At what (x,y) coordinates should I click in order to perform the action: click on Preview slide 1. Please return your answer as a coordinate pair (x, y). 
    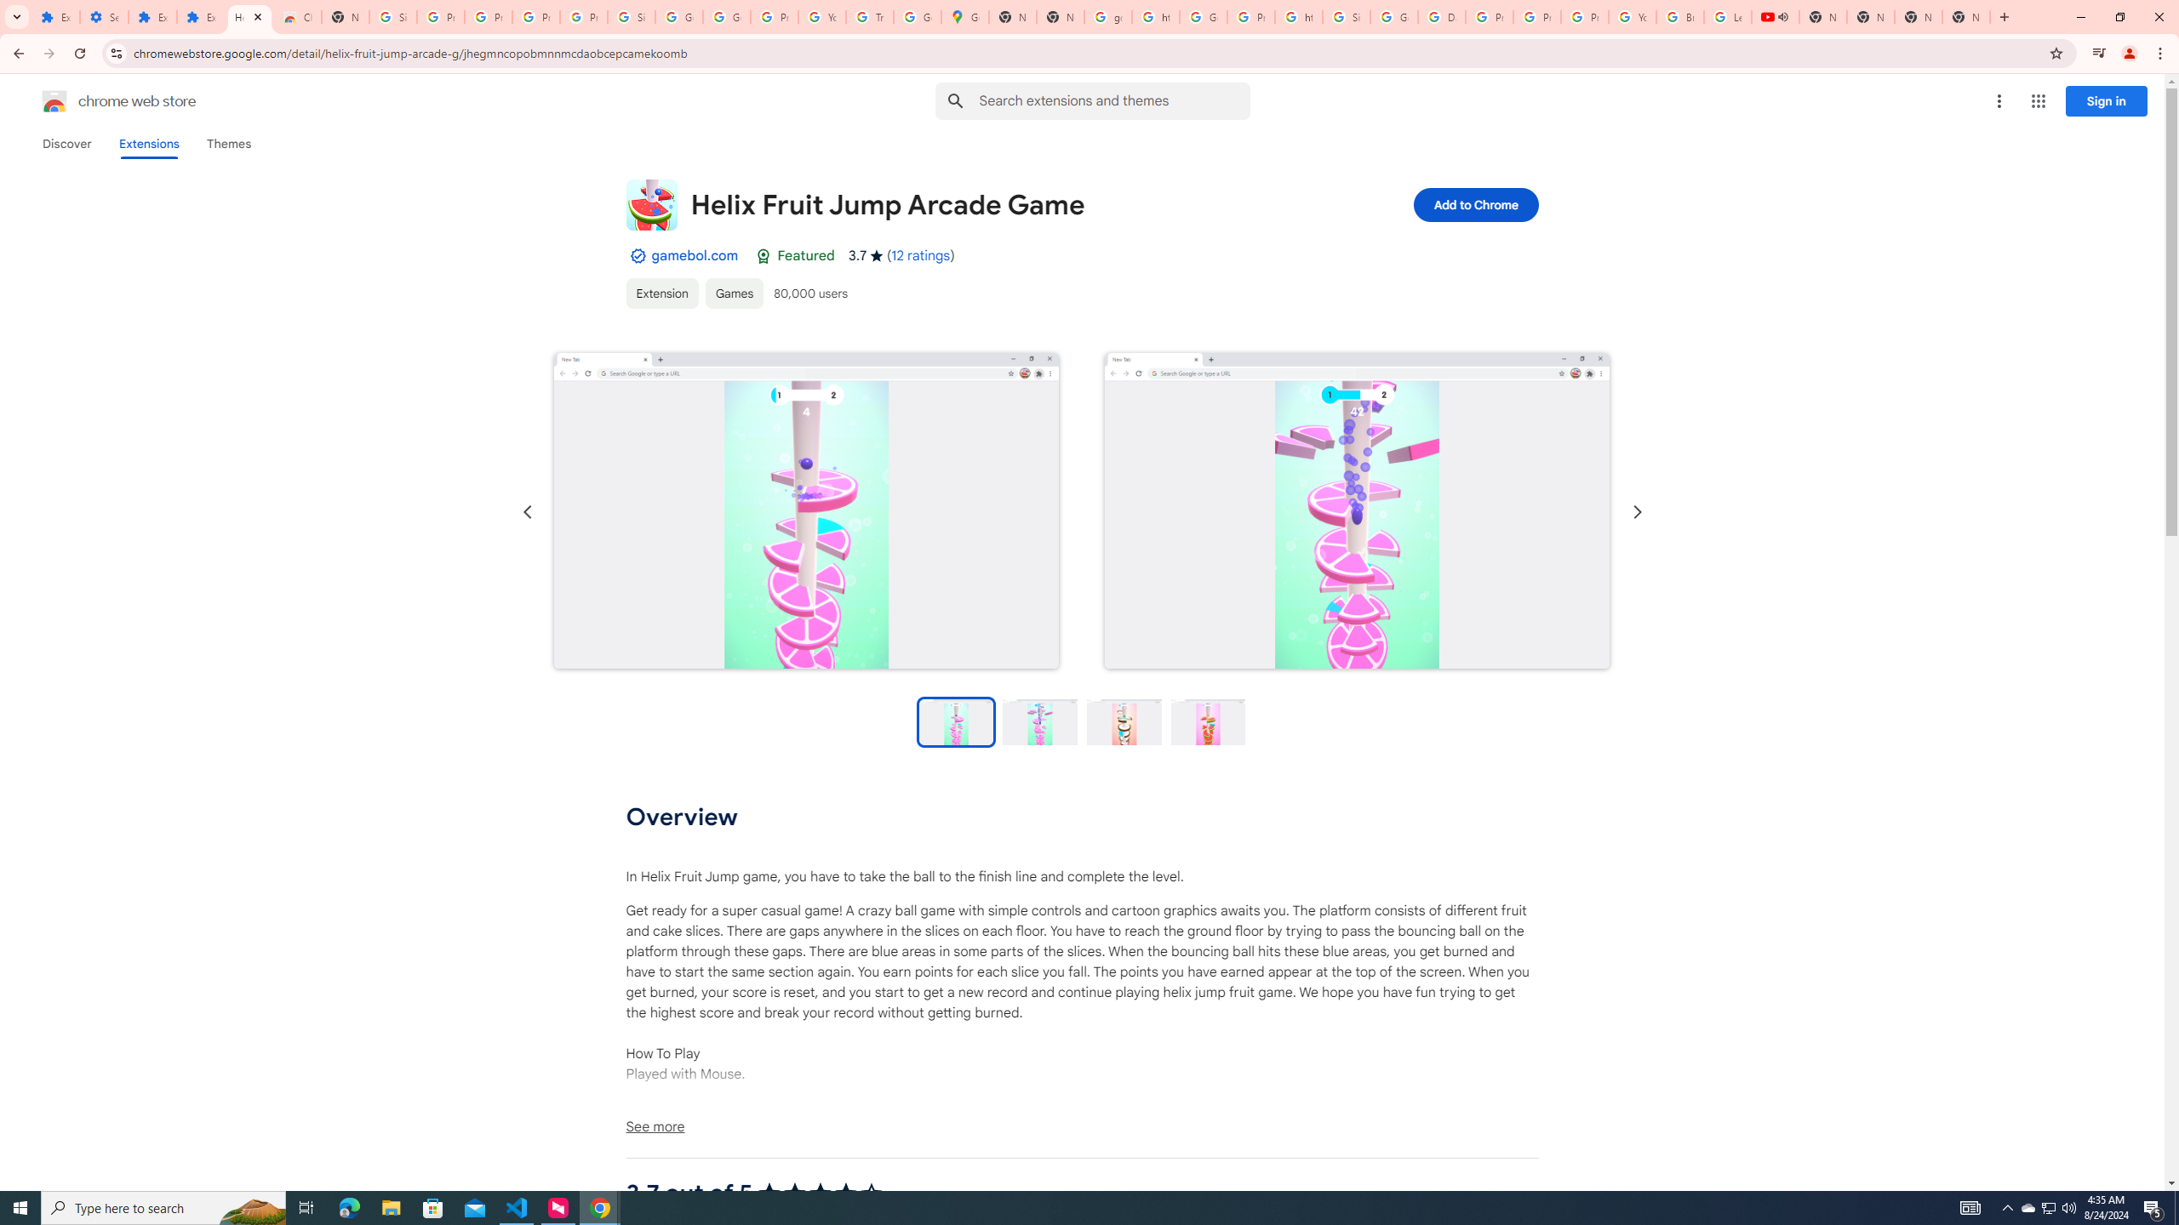
    Looking at the image, I should click on (955, 721).